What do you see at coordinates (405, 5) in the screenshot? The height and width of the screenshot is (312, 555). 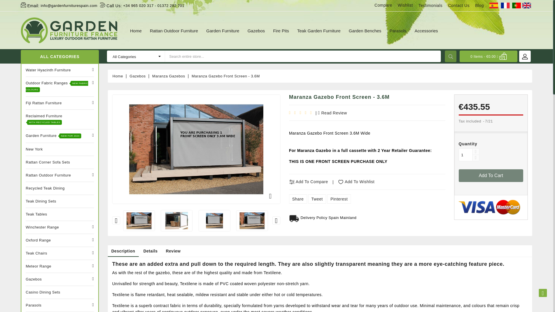 I see `Wishlist` at bounding box center [405, 5].